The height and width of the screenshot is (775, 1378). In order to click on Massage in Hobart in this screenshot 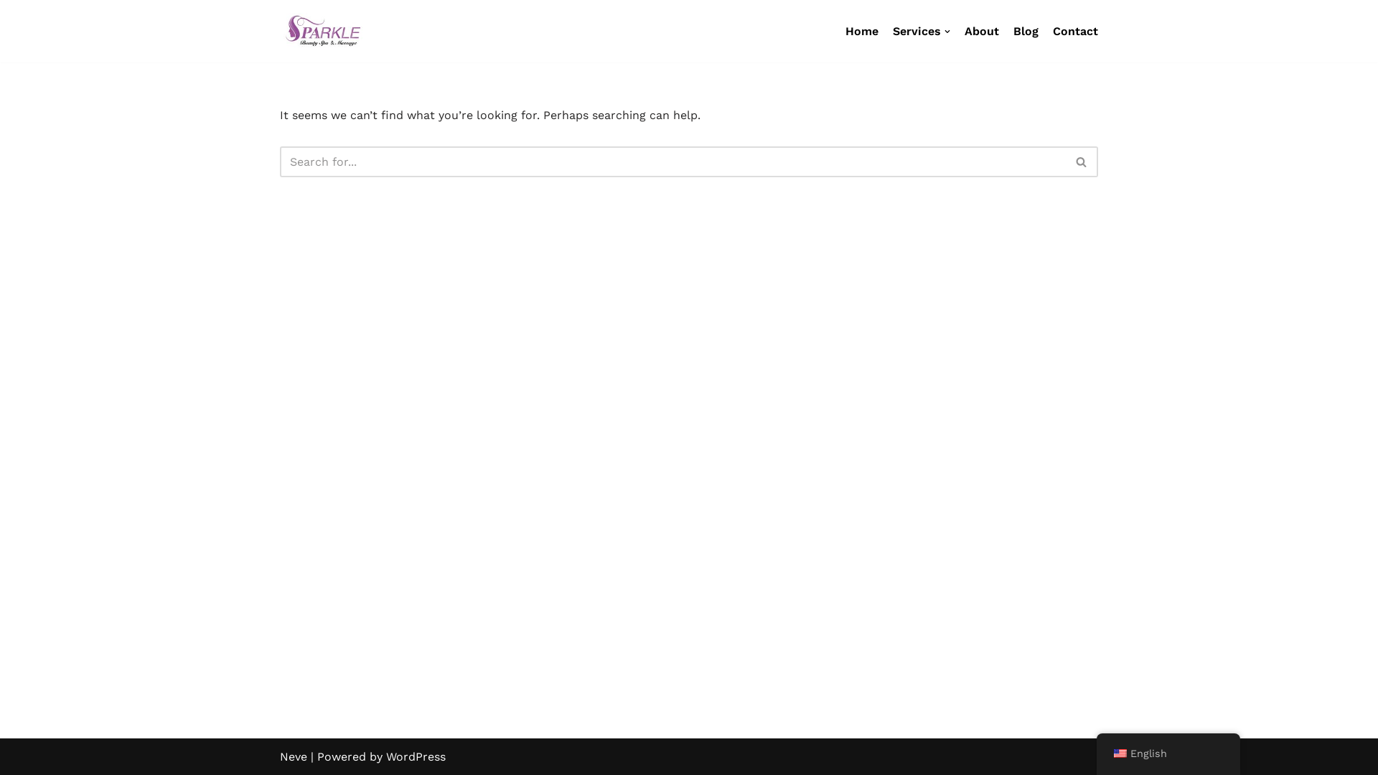, I will do `click(323, 32)`.